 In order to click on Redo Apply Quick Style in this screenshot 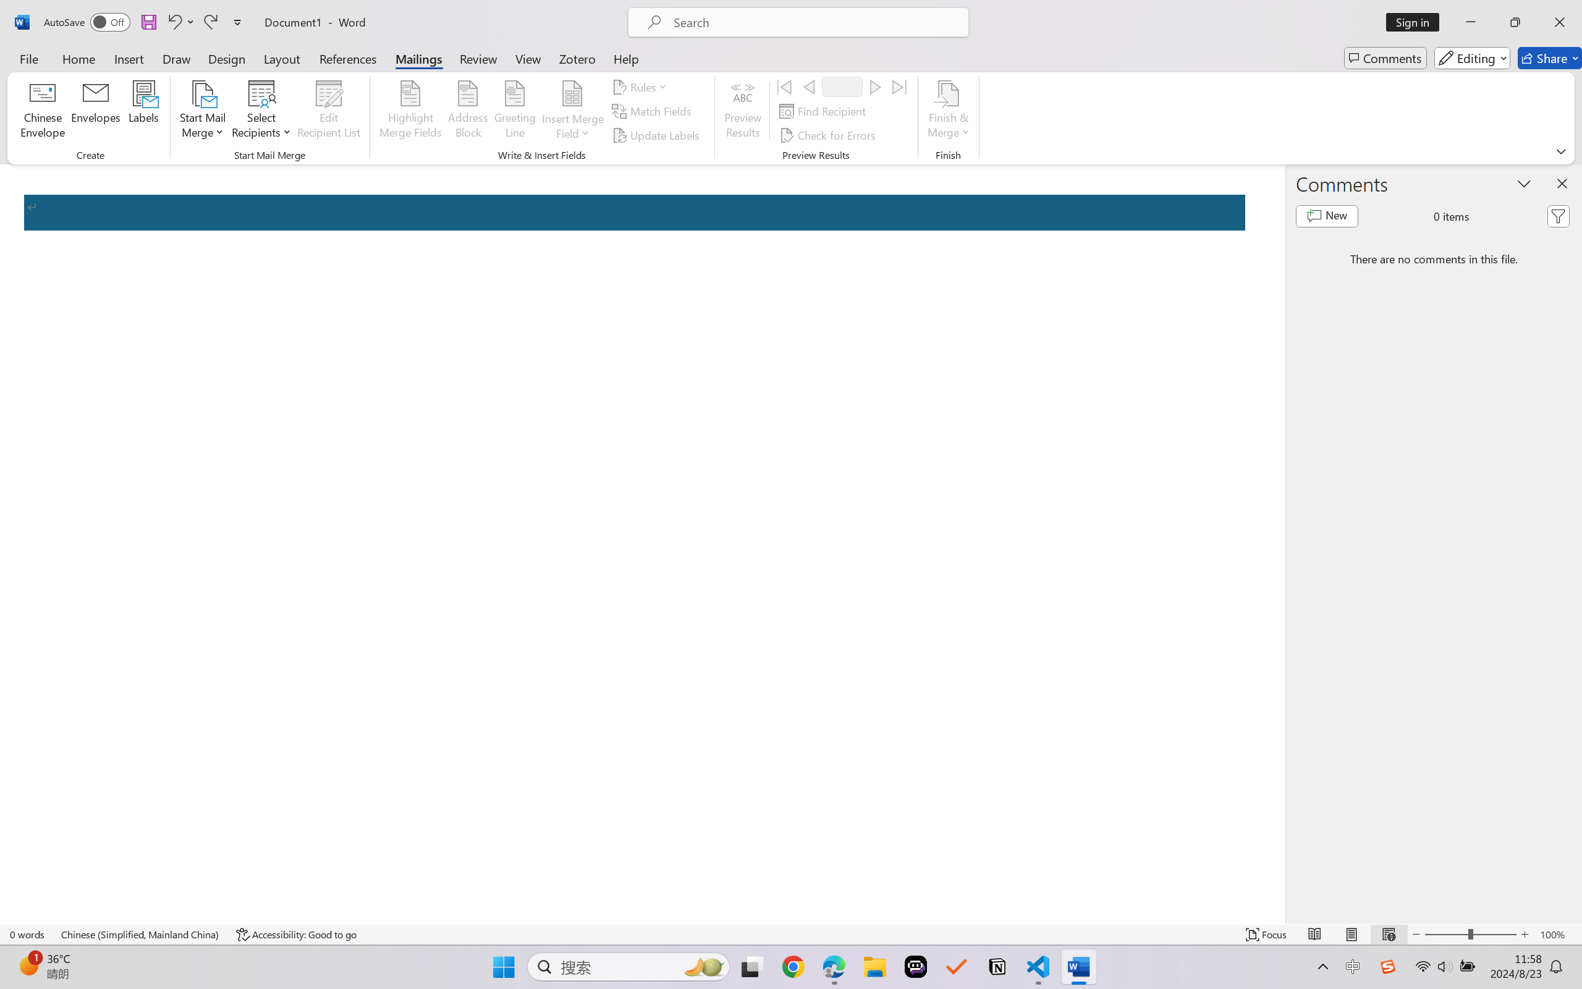, I will do `click(210, 22)`.